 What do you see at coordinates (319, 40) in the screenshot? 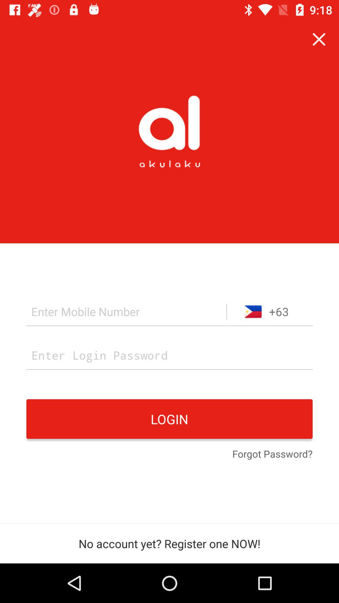
I see `press the item at the top right corner` at bounding box center [319, 40].